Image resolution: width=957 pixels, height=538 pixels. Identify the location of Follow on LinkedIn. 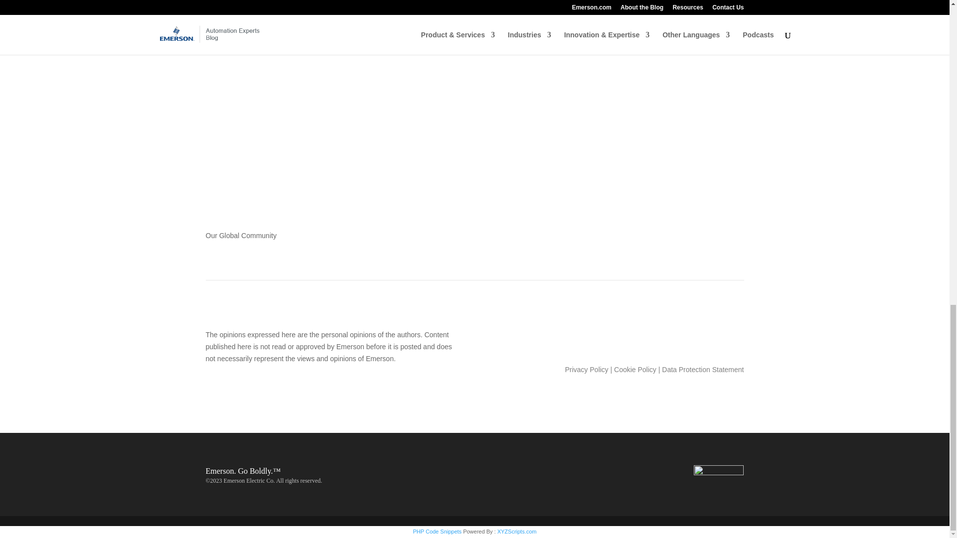
(465, 5).